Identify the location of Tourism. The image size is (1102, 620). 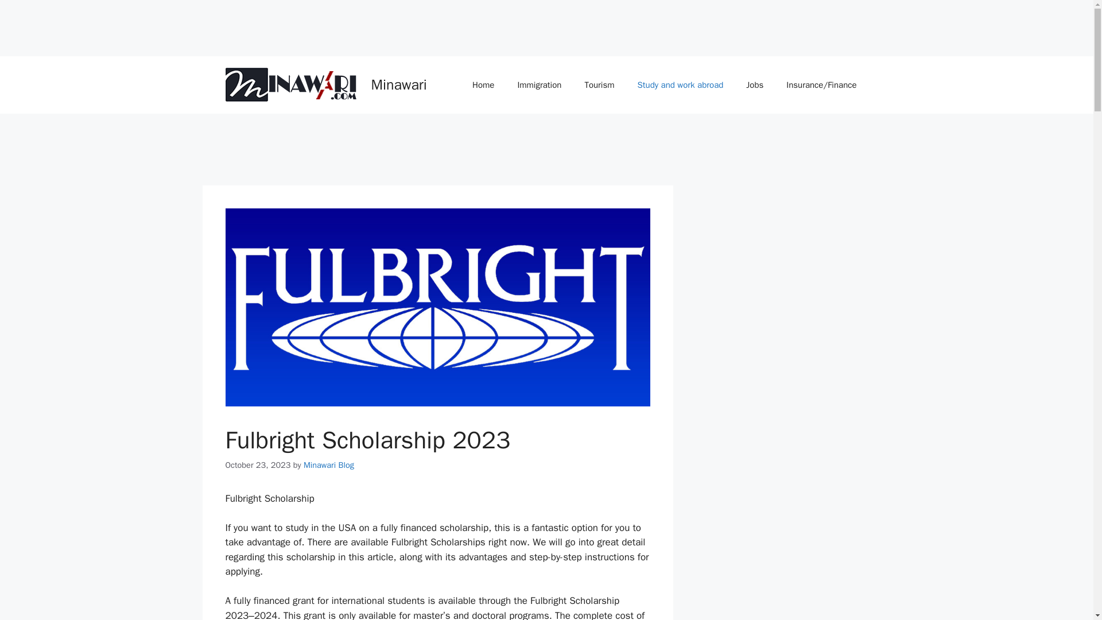
(599, 85).